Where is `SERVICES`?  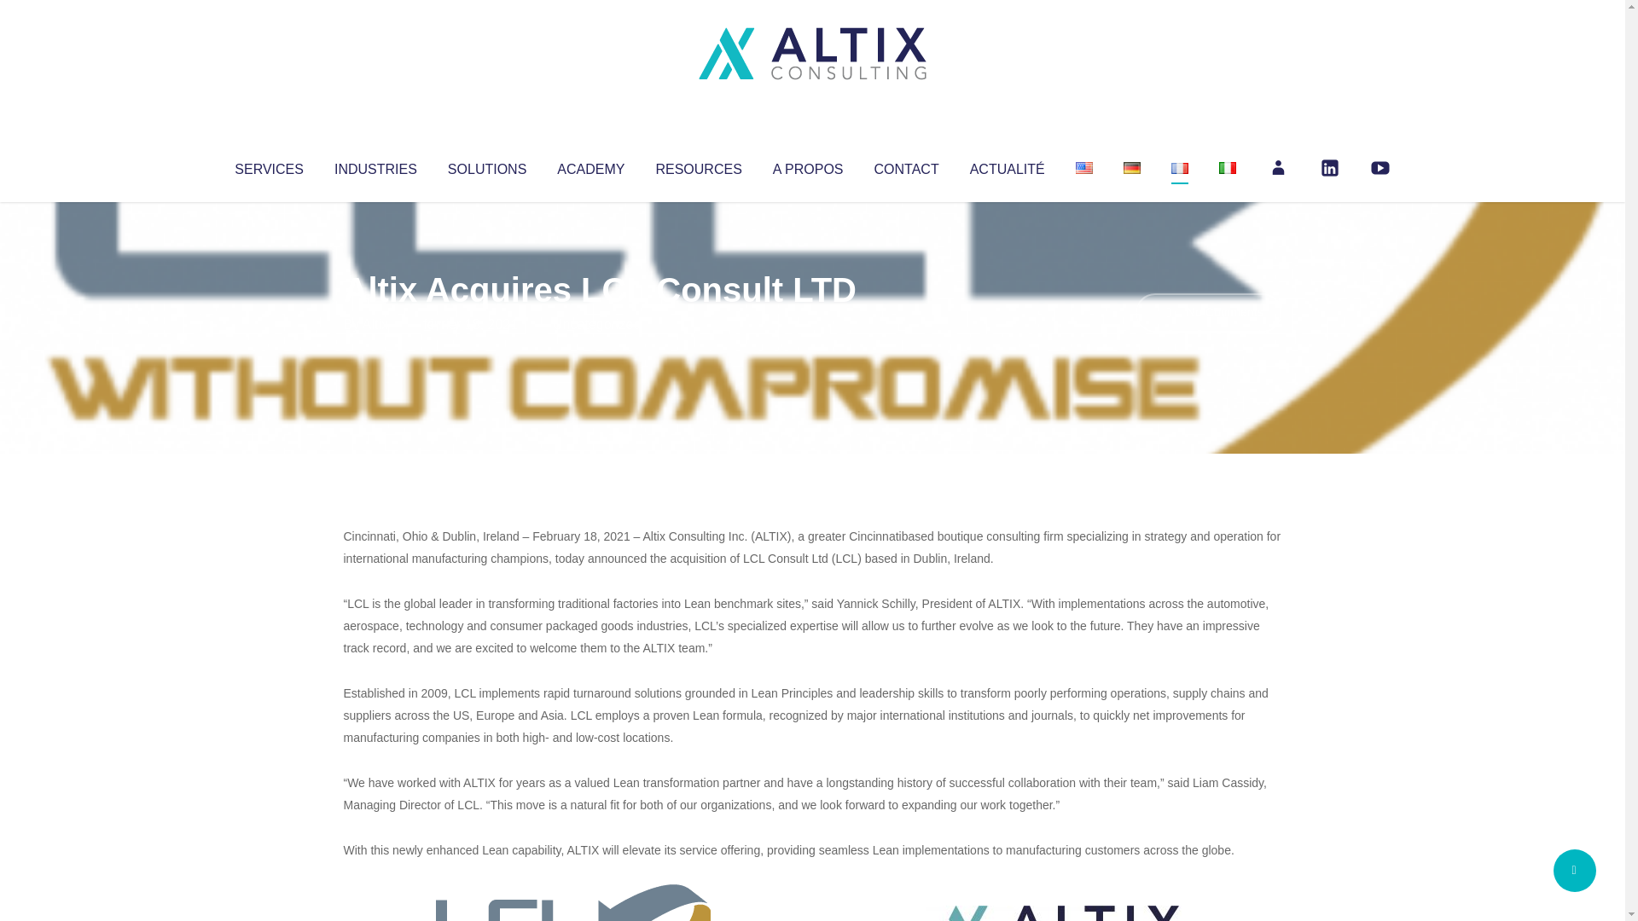
SERVICES is located at coordinates (268, 165).